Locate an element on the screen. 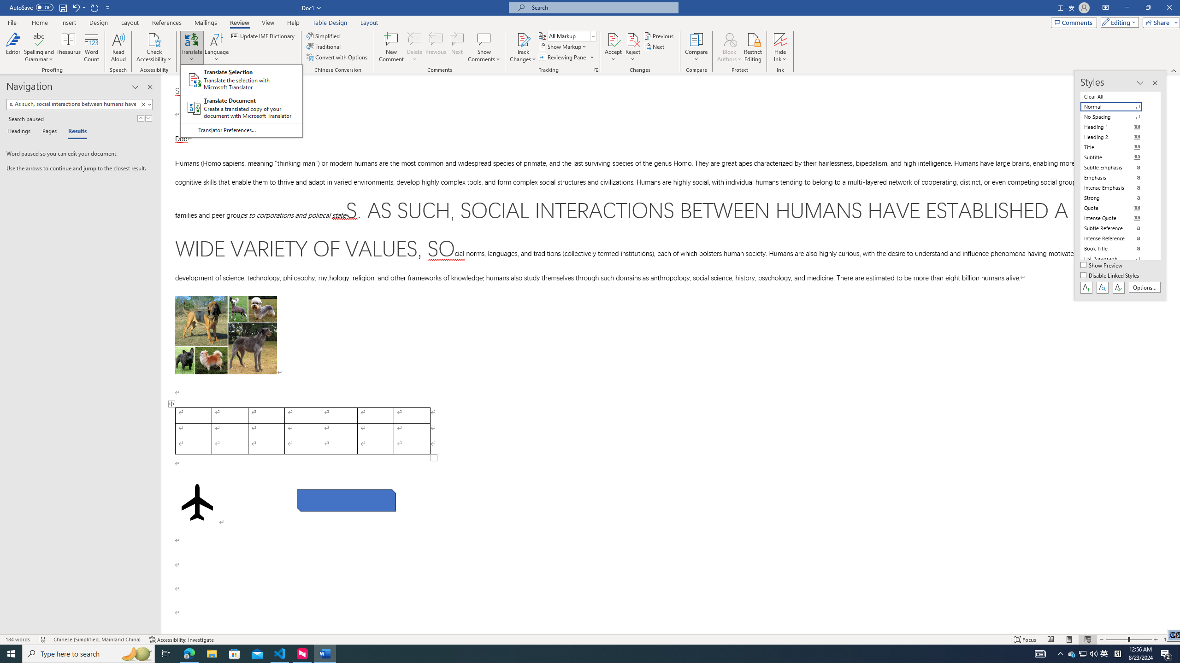 The height and width of the screenshot is (663, 1180). Q2790: 100% is located at coordinates (1093, 654).